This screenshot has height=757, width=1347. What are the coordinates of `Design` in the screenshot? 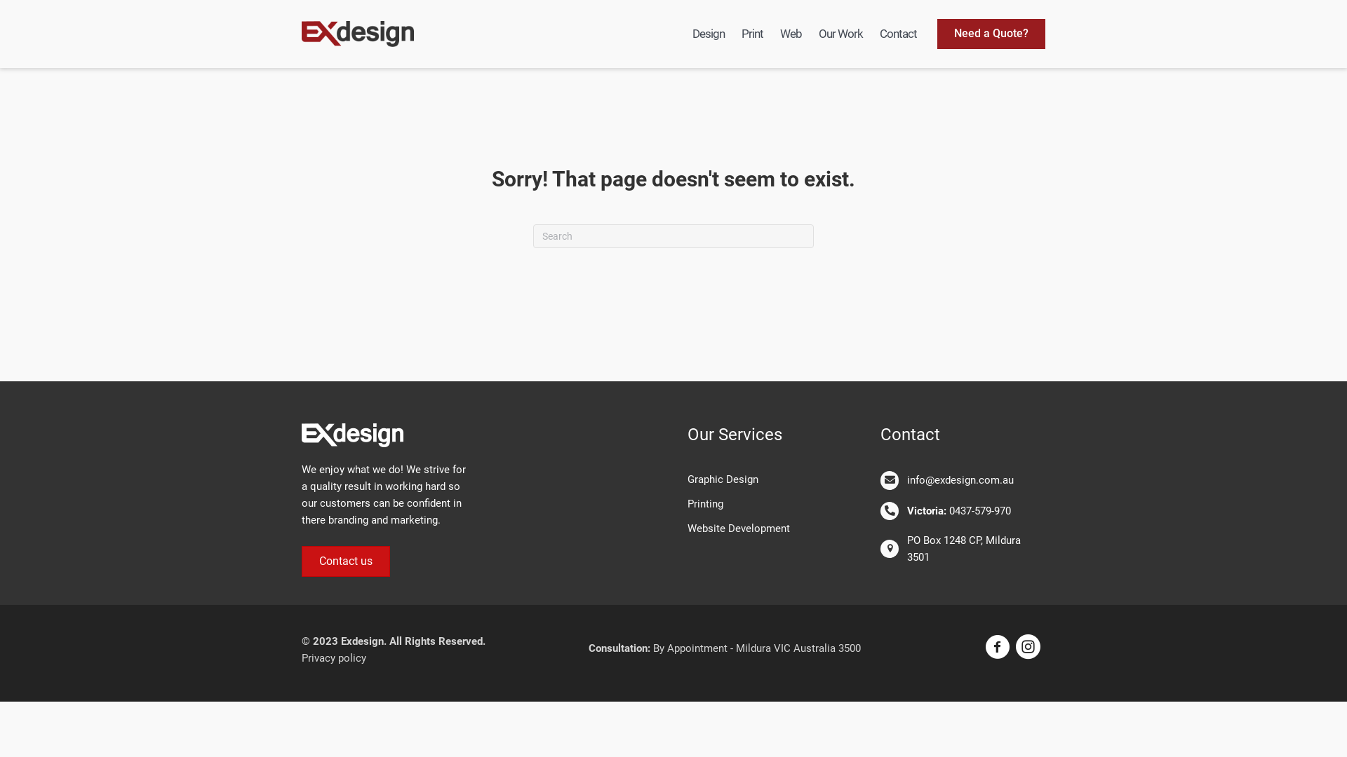 It's located at (709, 34).